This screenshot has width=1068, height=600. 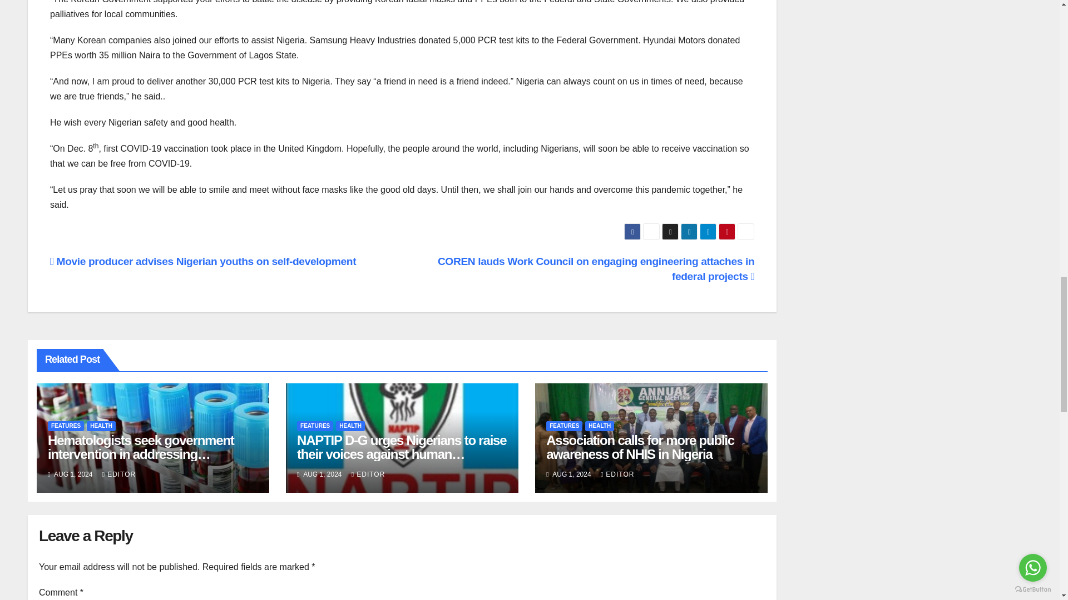 What do you see at coordinates (315, 426) in the screenshot?
I see `FEATURES` at bounding box center [315, 426].